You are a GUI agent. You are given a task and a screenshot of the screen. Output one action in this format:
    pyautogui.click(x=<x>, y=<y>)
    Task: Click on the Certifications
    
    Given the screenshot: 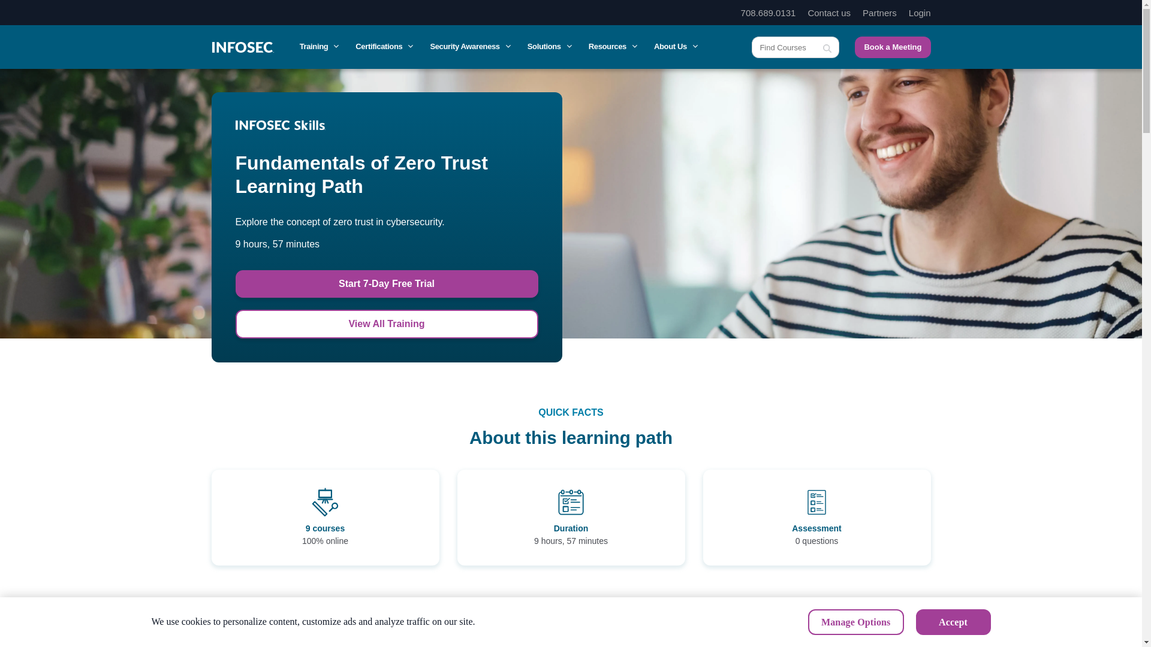 What is the action you would take?
    pyautogui.click(x=383, y=47)
    